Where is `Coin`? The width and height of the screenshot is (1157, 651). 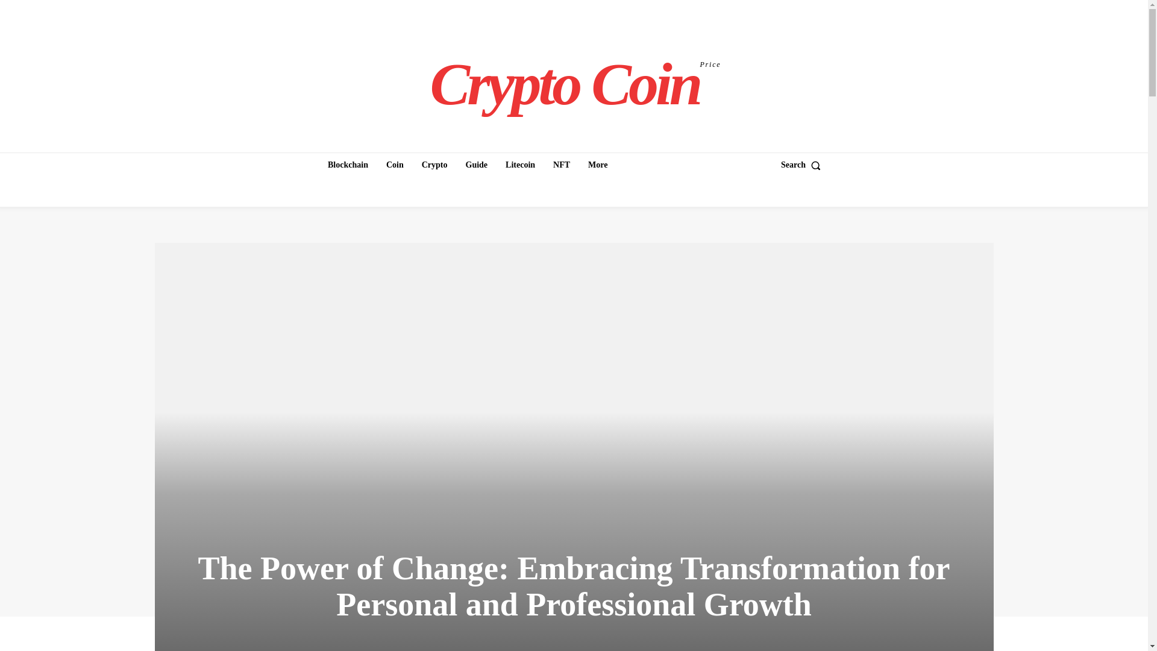 Coin is located at coordinates (395, 165).